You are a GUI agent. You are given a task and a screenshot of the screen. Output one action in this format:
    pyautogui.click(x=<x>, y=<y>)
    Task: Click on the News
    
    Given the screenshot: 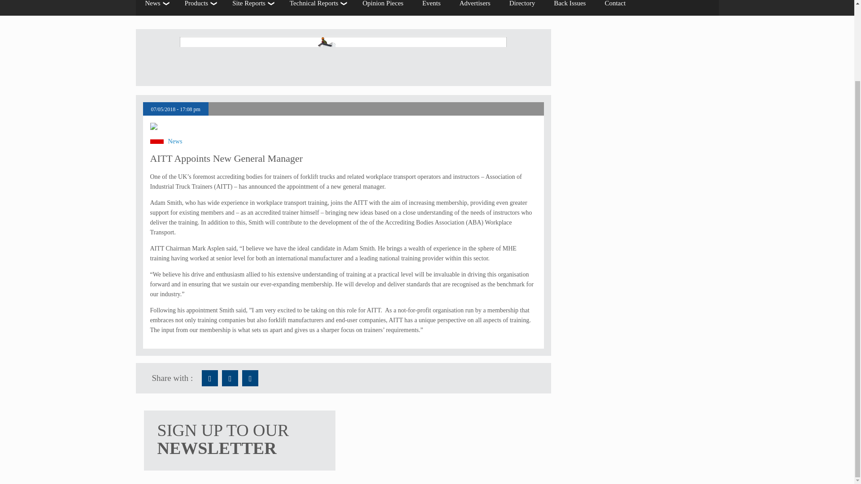 What is the action you would take?
    pyautogui.click(x=155, y=8)
    